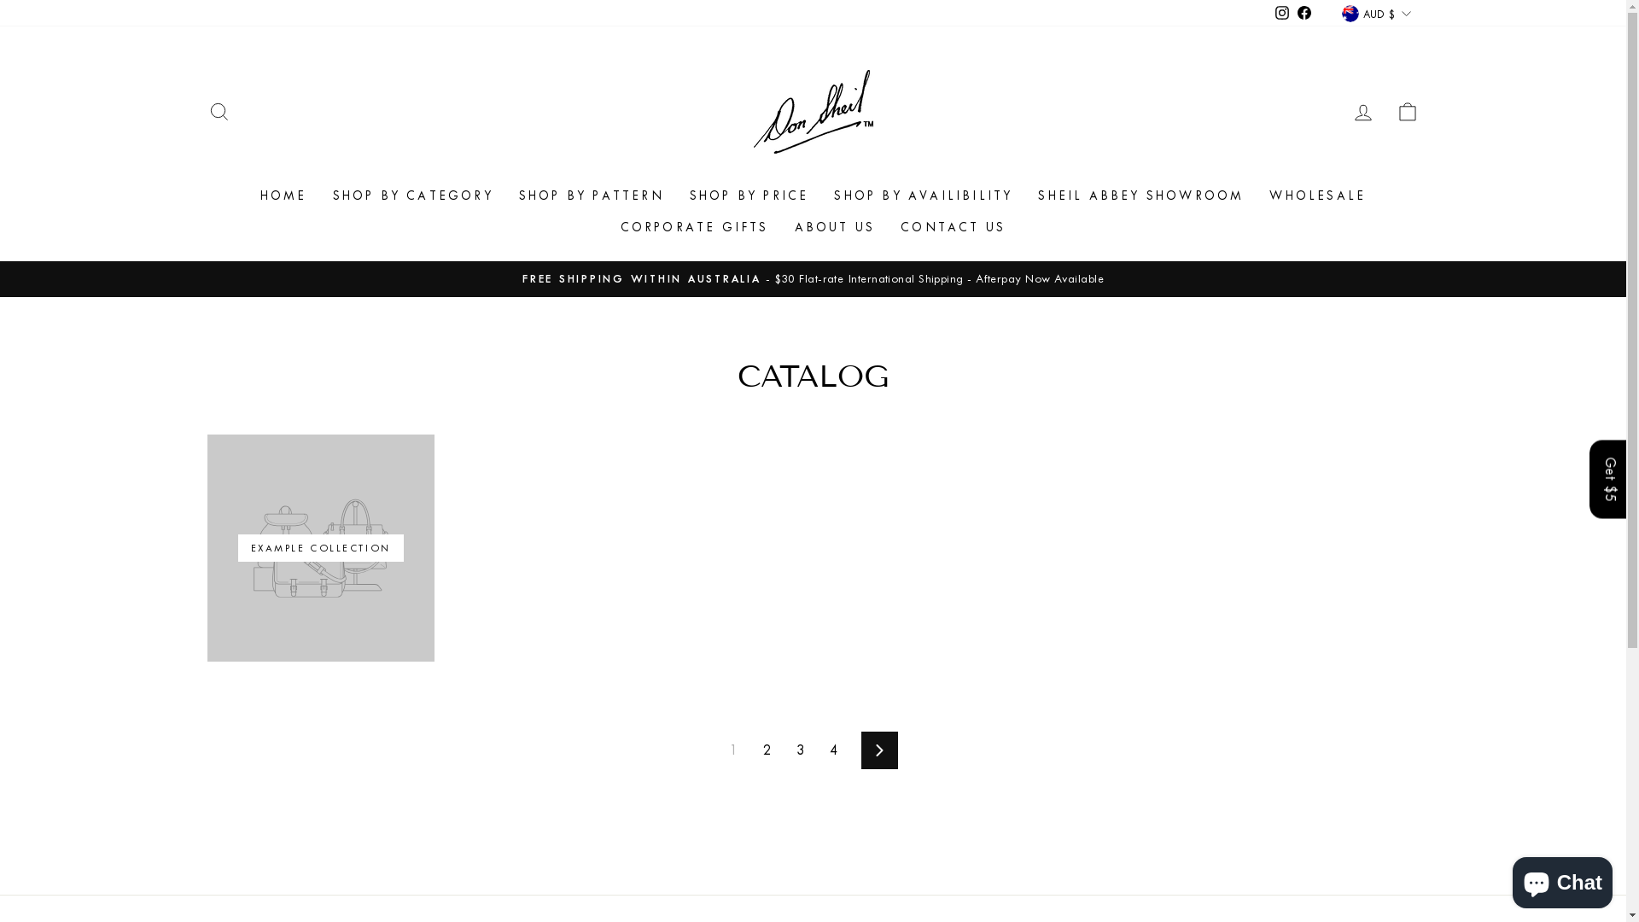 The width and height of the screenshot is (1639, 922). I want to click on SHOP BY PRICE, so click(750, 196).